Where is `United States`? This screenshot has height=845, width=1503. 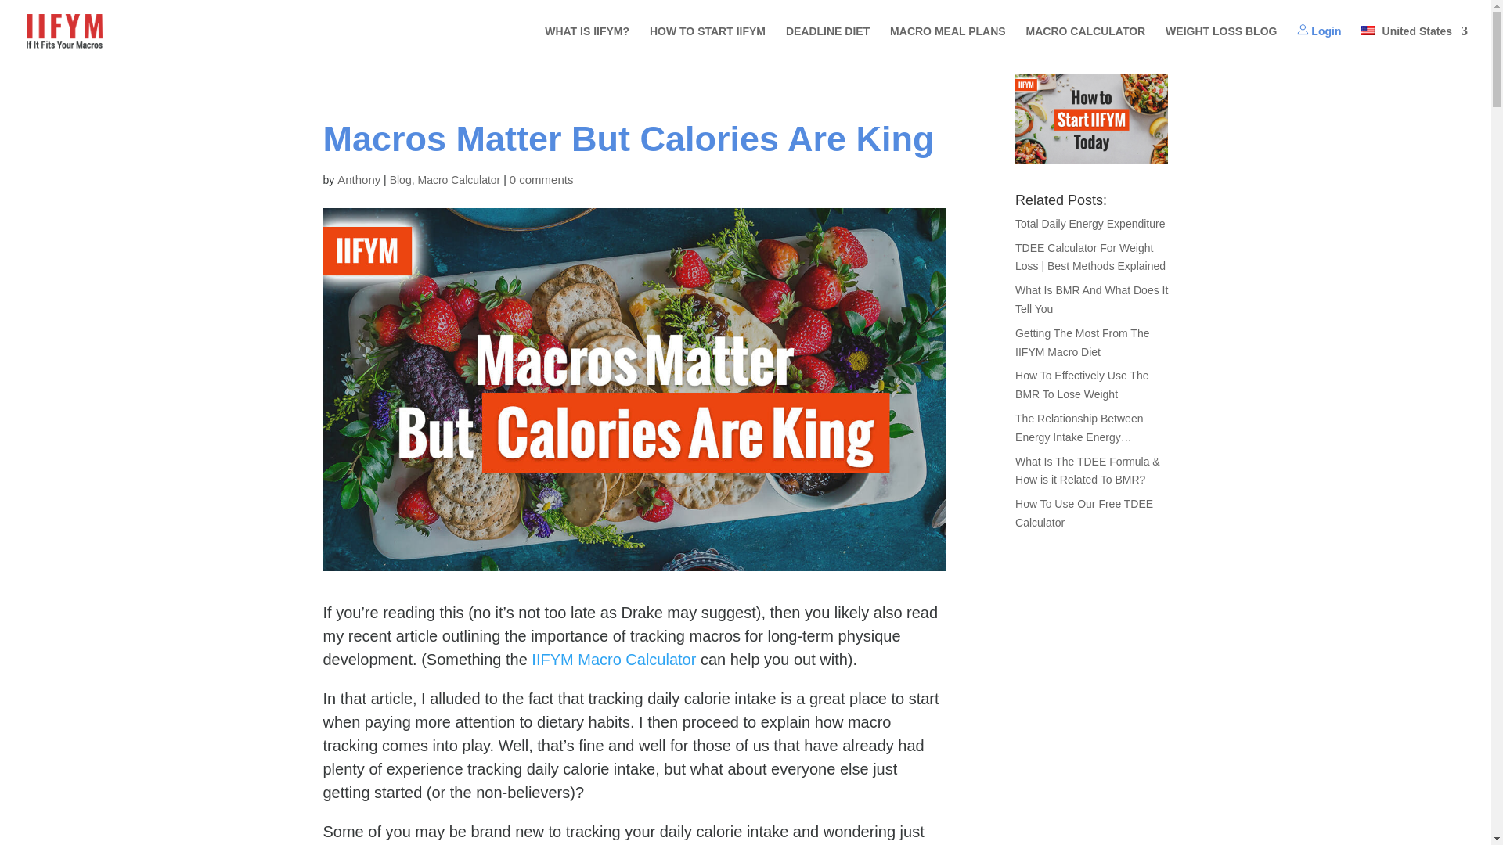
United States is located at coordinates (1415, 44).